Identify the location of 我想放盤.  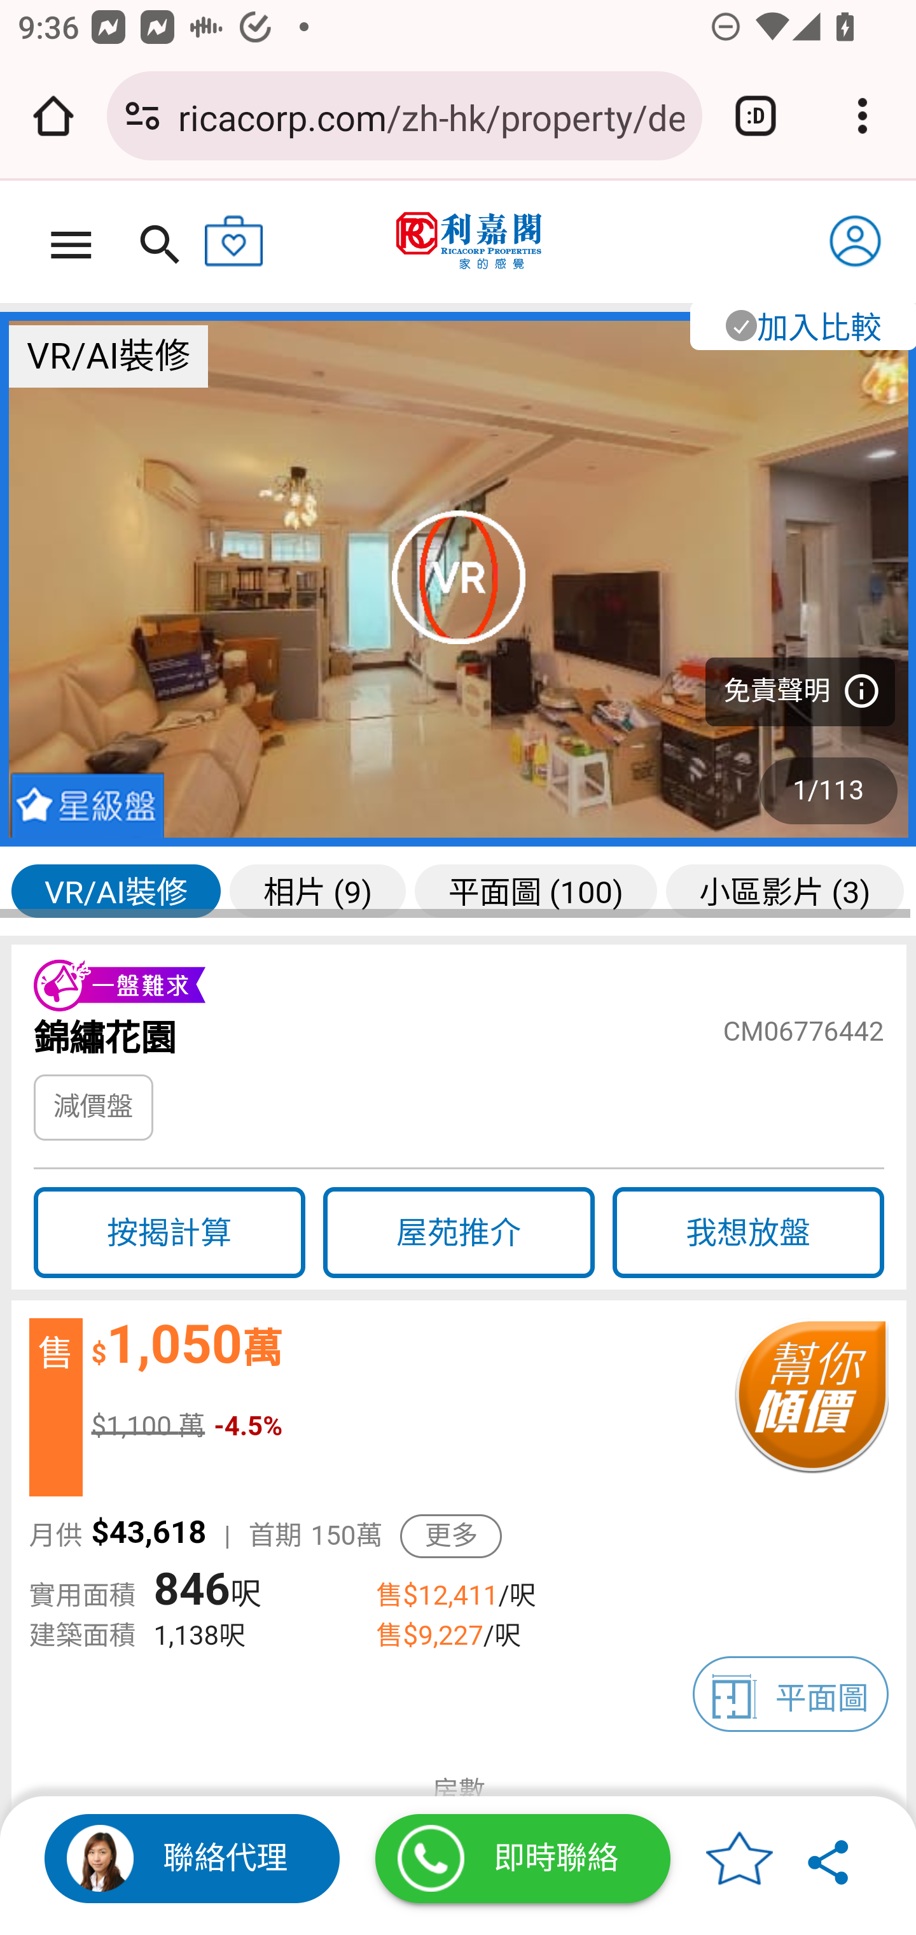
(748, 1232).